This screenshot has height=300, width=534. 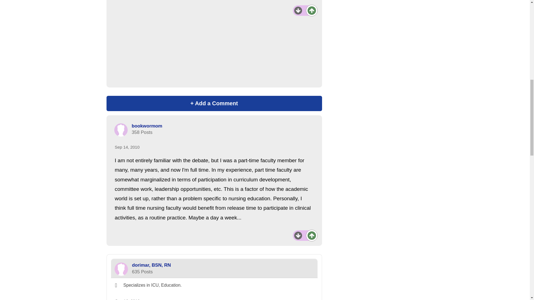 What do you see at coordinates (311, 10) in the screenshot?
I see `Up Vote` at bounding box center [311, 10].